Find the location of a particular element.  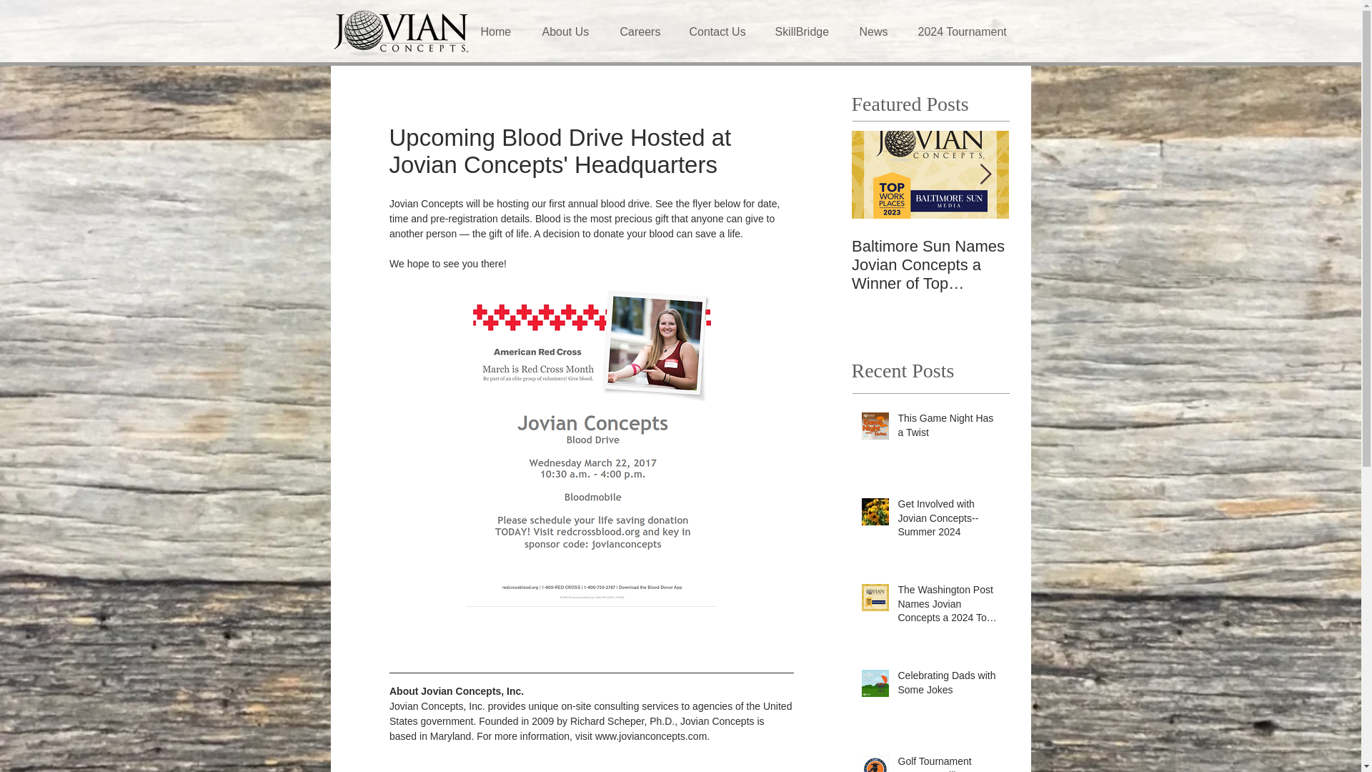

News is located at coordinates (878, 31).